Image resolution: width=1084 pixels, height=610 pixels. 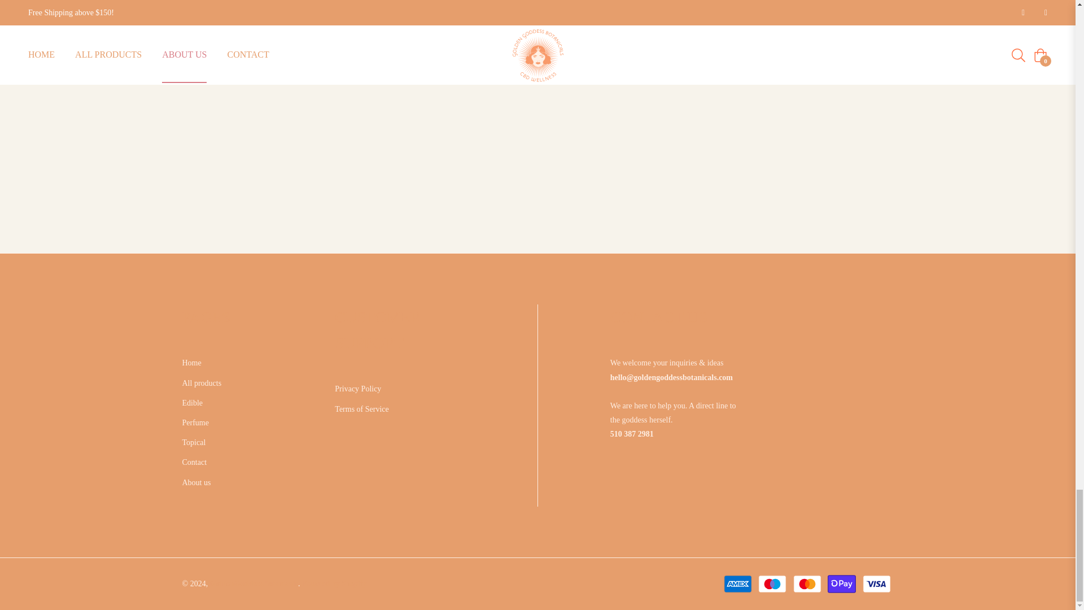 What do you see at coordinates (254, 584) in the screenshot?
I see `GoldenGoddessBotanicals` at bounding box center [254, 584].